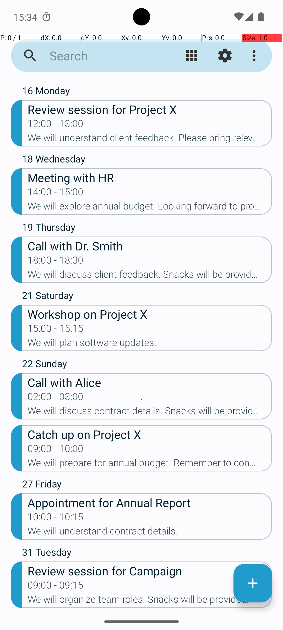 The height and width of the screenshot is (630, 283). Describe the element at coordinates (150, 208) in the screenshot. I see `We will explore annual budget. Looking forward to productive discussions.` at that location.